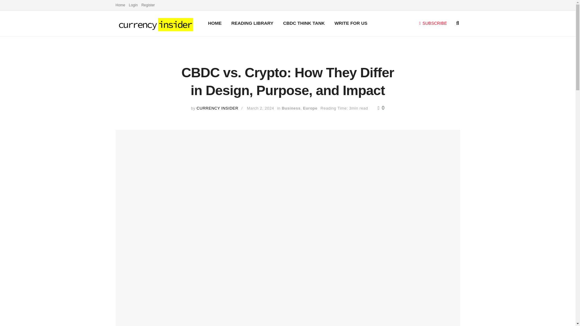 This screenshot has height=326, width=580. I want to click on Europe, so click(310, 108).